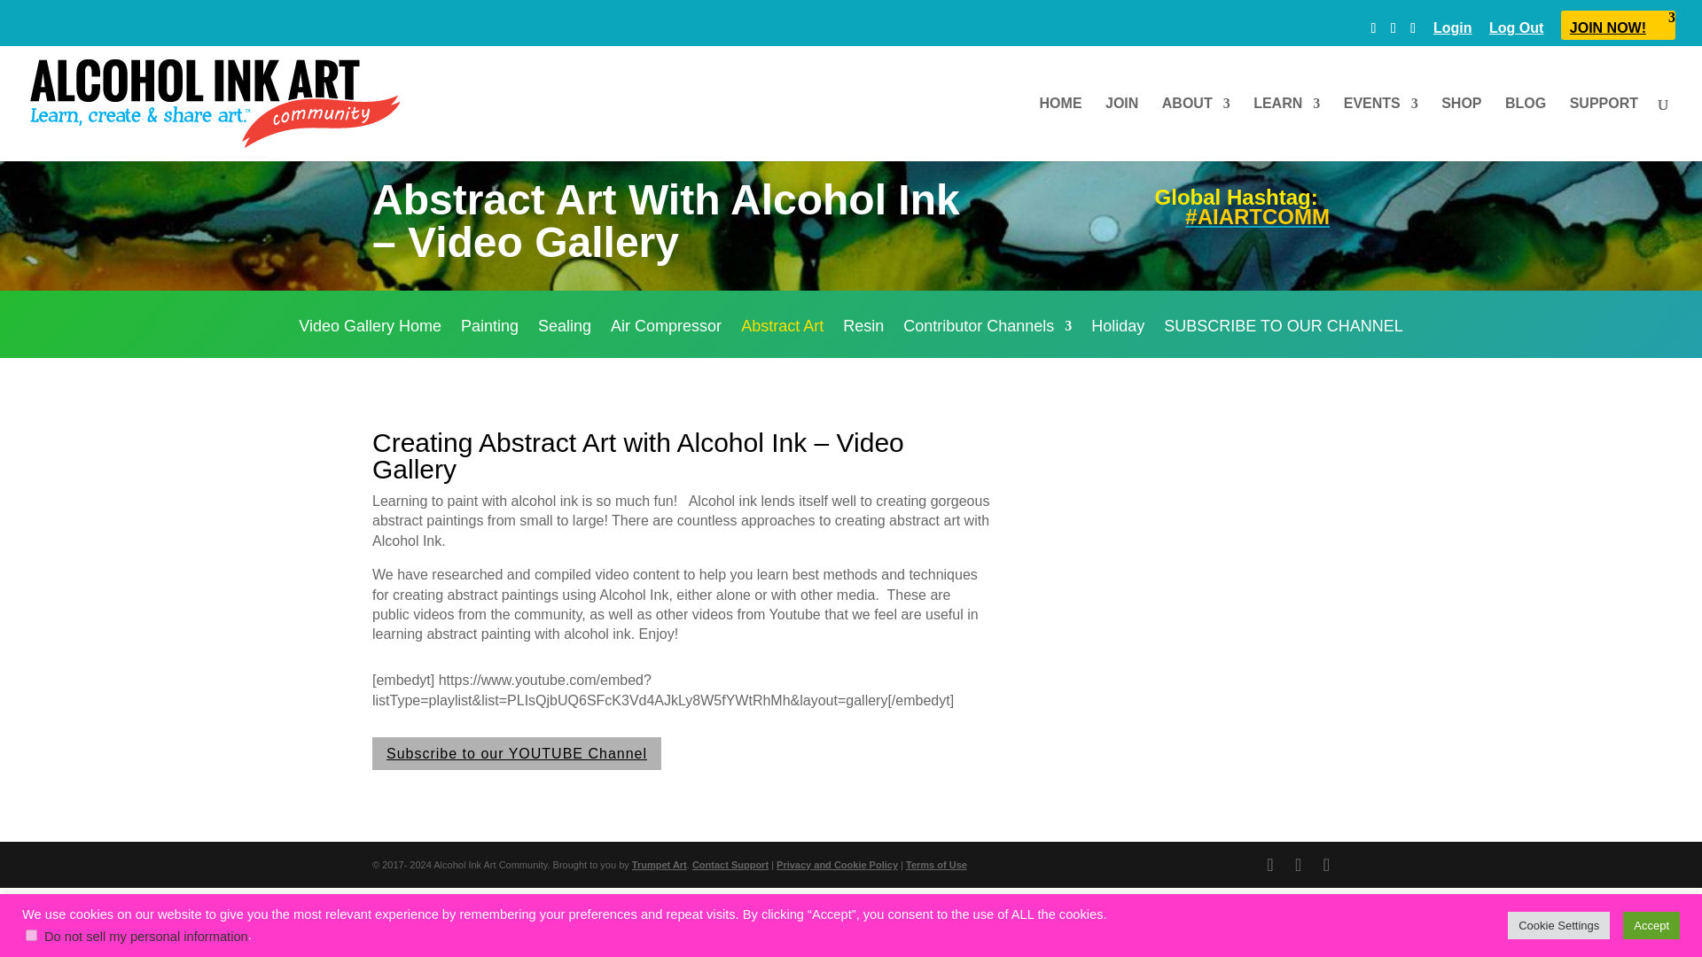 The image size is (1702, 957). What do you see at coordinates (1381, 129) in the screenshot?
I see `Alcohol Ink Art Conference` at bounding box center [1381, 129].